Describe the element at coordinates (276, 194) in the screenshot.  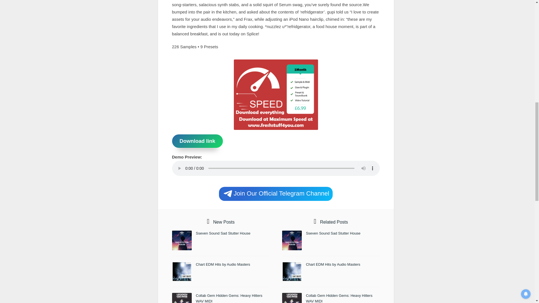
I see `Join Our Official Telegram Channel` at that location.